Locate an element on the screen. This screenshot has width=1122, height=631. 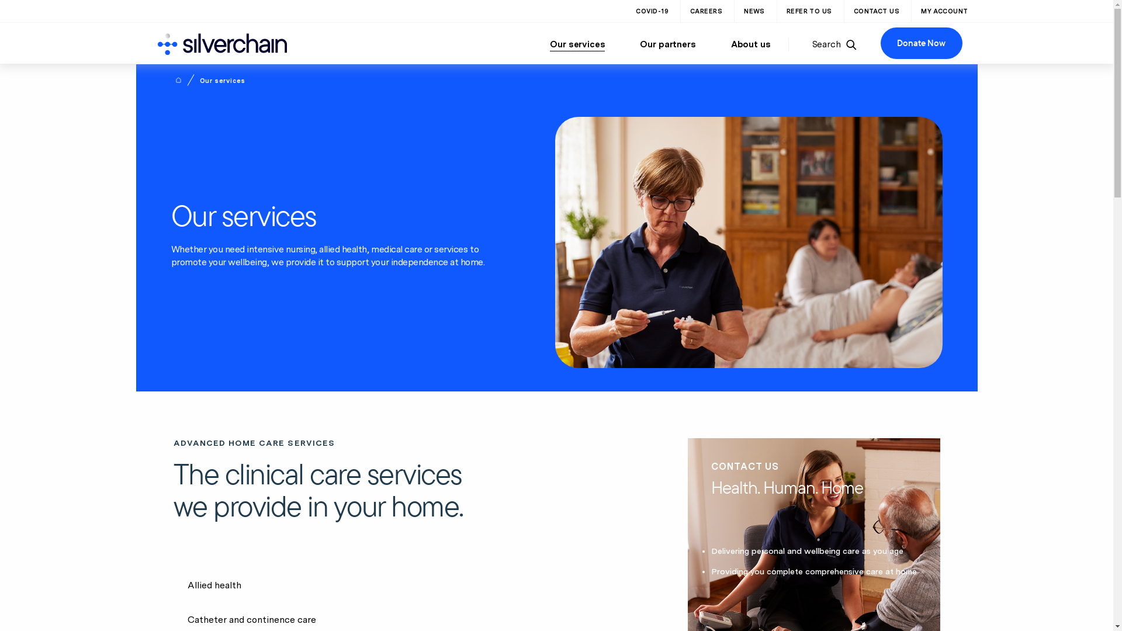
COVID-19 is located at coordinates (652, 11).